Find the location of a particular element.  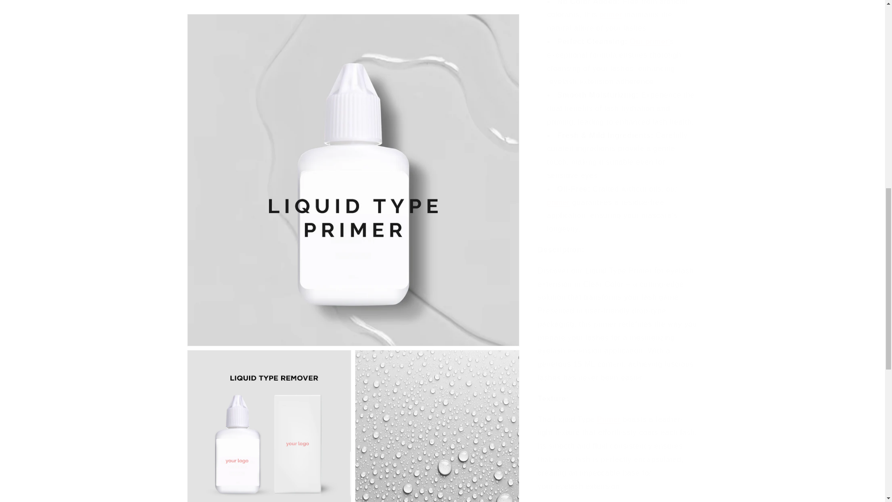

Open media 2 in modal is located at coordinates (269, 52).